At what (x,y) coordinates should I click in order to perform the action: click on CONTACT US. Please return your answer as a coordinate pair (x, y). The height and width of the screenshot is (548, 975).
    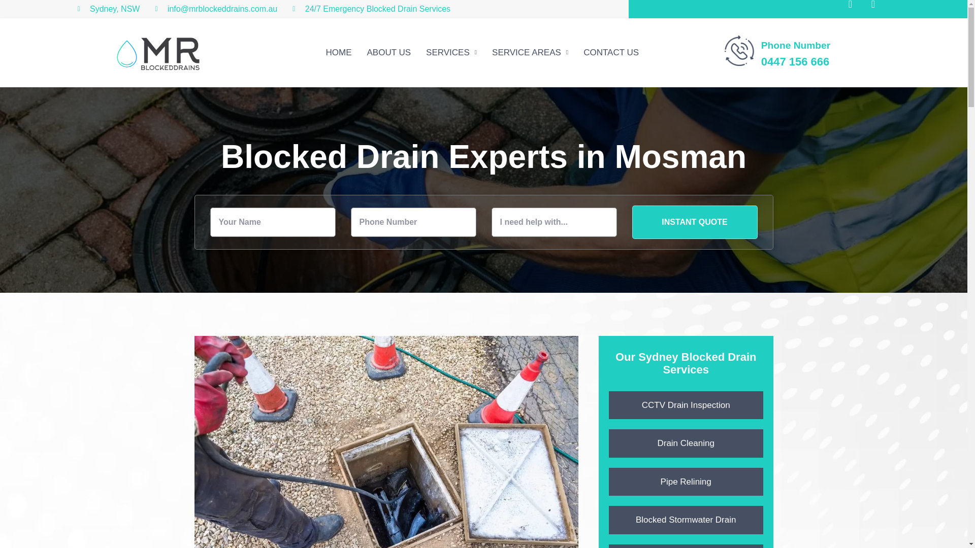
    Looking at the image, I should click on (610, 53).